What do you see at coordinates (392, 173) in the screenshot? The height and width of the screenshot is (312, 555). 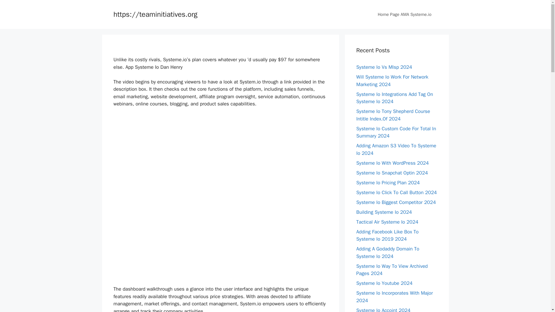 I see `Systeme Io Snapchat Optin 2024` at bounding box center [392, 173].